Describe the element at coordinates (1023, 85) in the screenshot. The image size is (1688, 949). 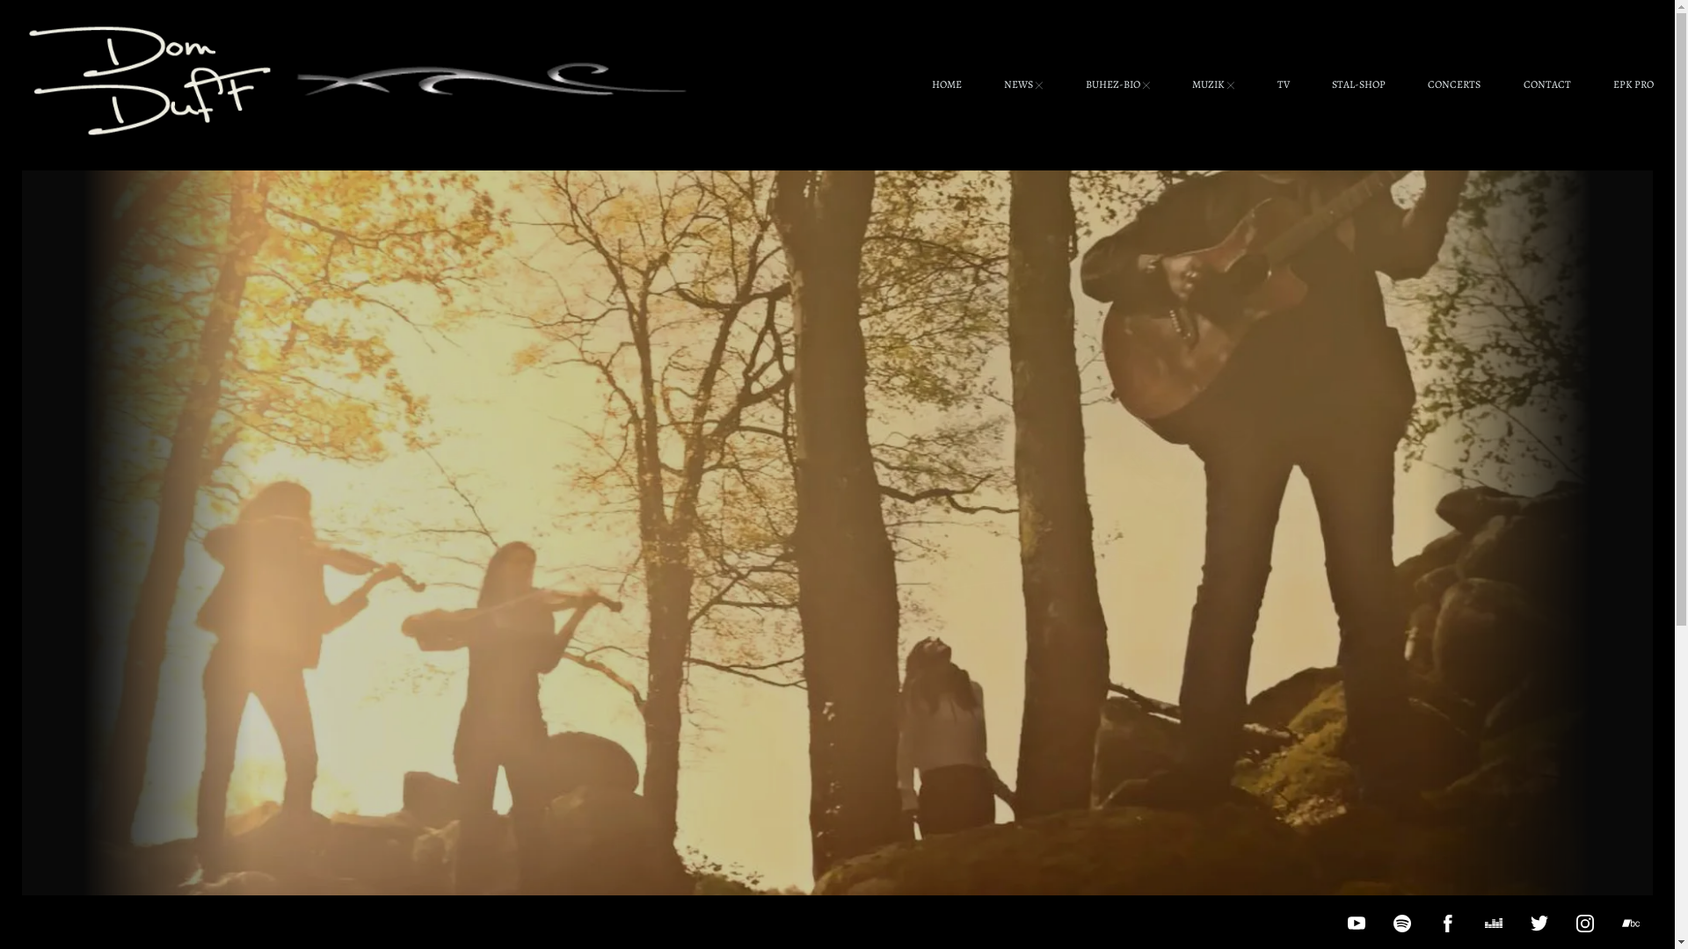
I see `NEWS` at that location.